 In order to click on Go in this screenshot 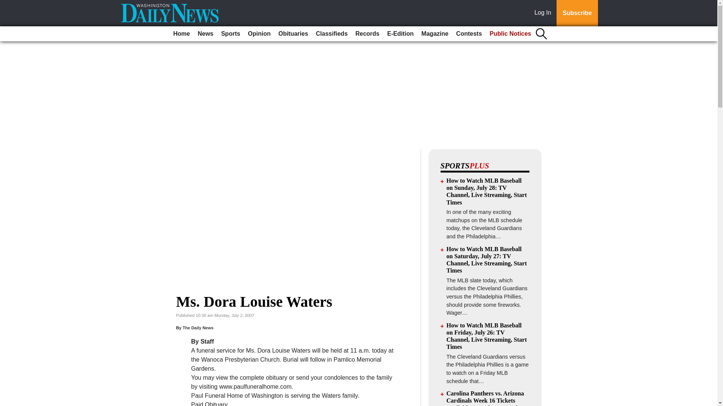, I will do `click(7, 5)`.